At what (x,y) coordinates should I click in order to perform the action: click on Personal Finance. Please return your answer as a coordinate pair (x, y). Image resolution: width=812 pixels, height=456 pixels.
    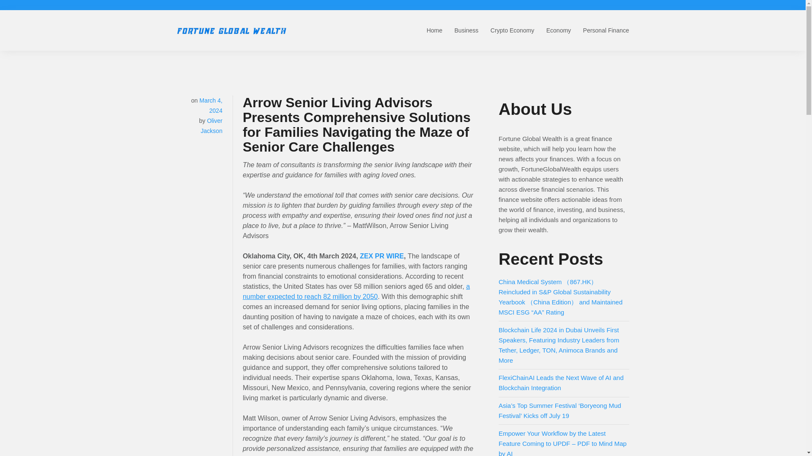
    Looking at the image, I should click on (606, 30).